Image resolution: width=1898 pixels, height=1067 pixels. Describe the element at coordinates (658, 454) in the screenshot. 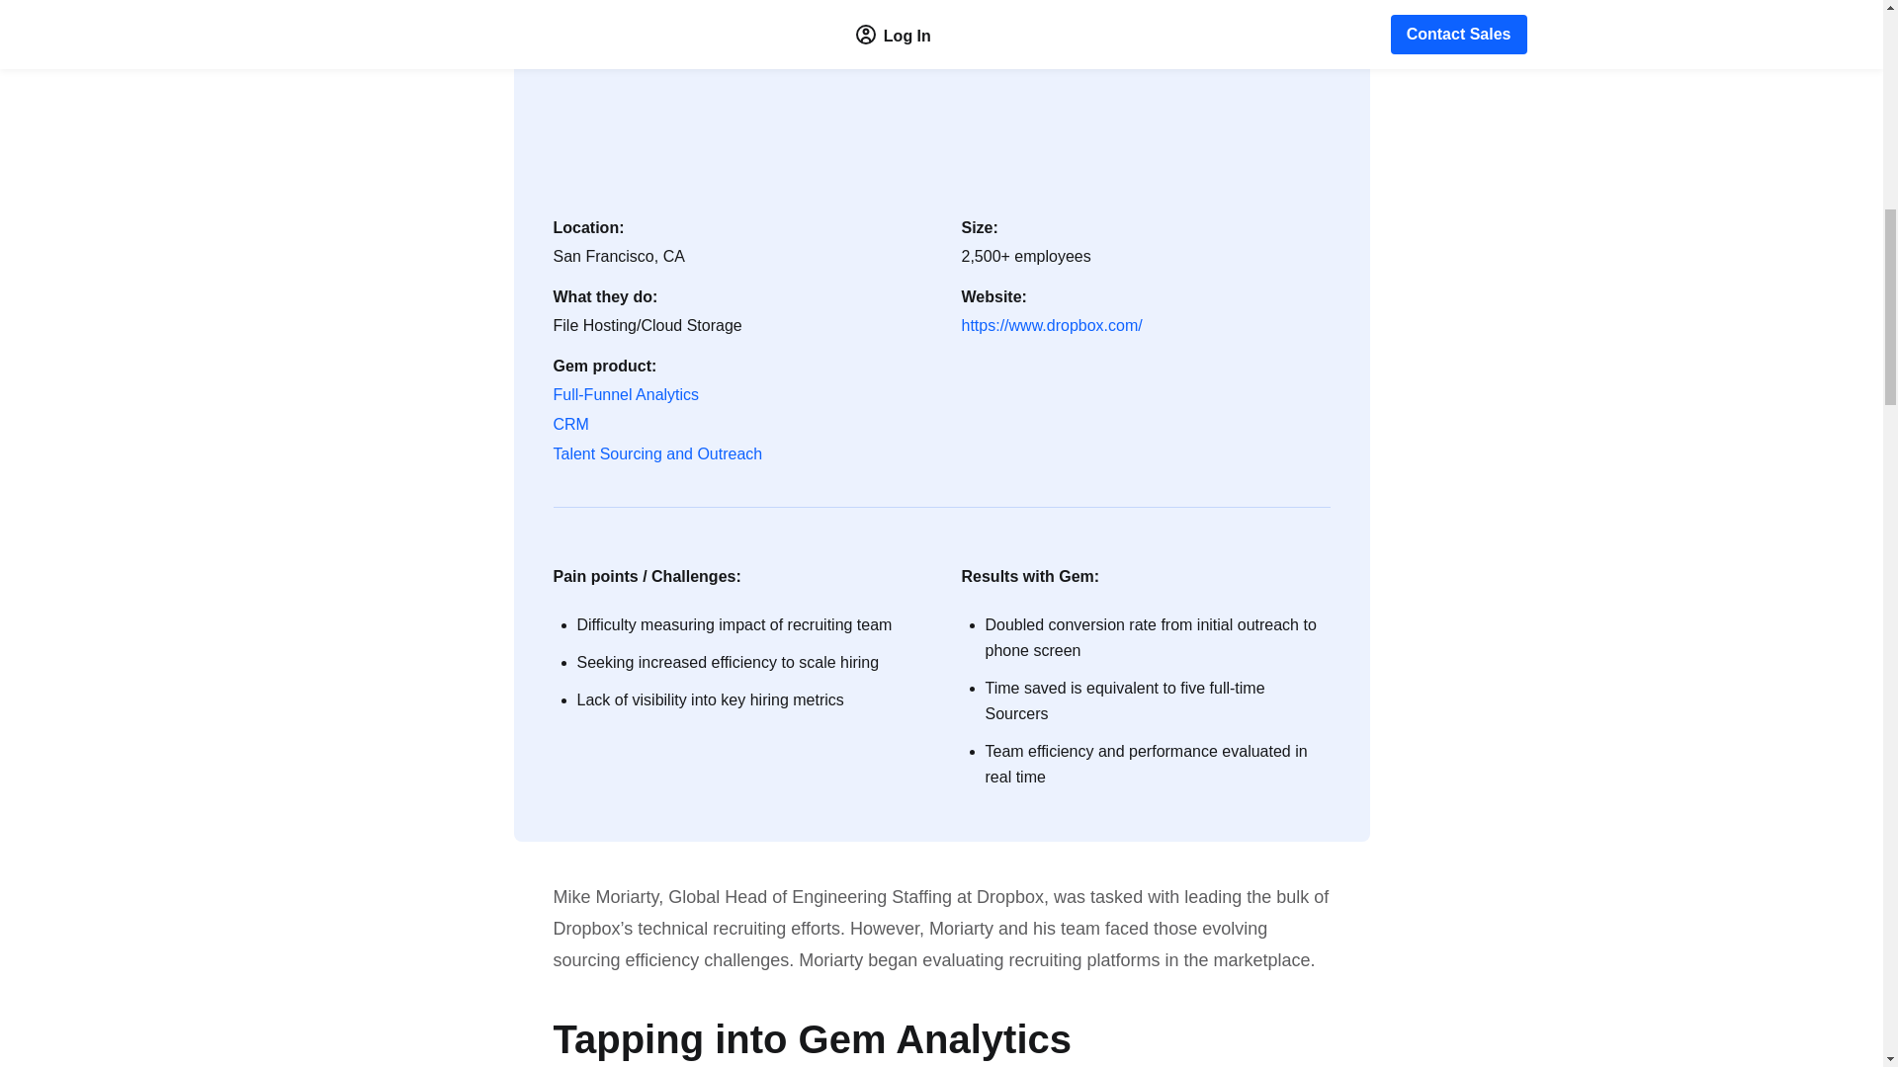

I see `Talent Sourcing and Outreach` at that location.